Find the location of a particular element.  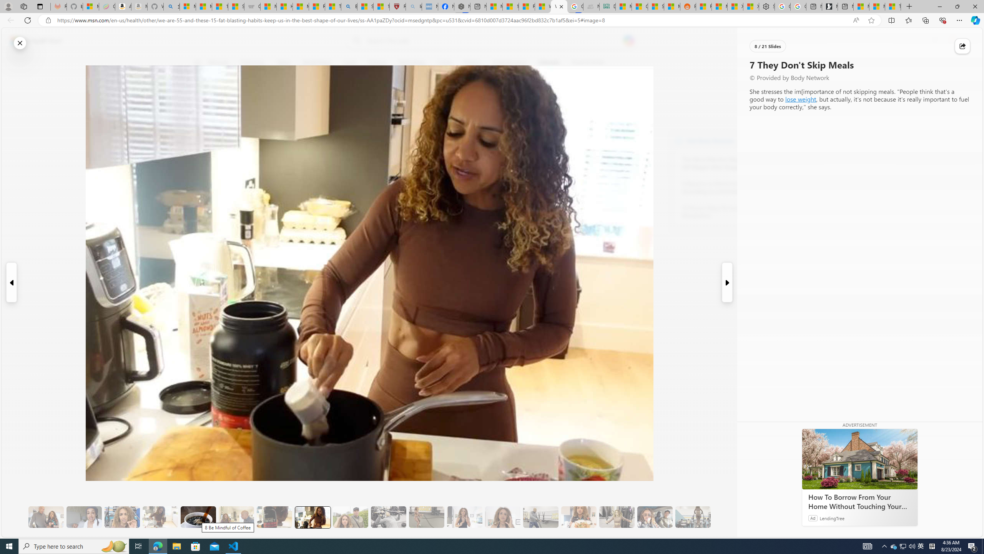

Share this story is located at coordinates (962, 46).